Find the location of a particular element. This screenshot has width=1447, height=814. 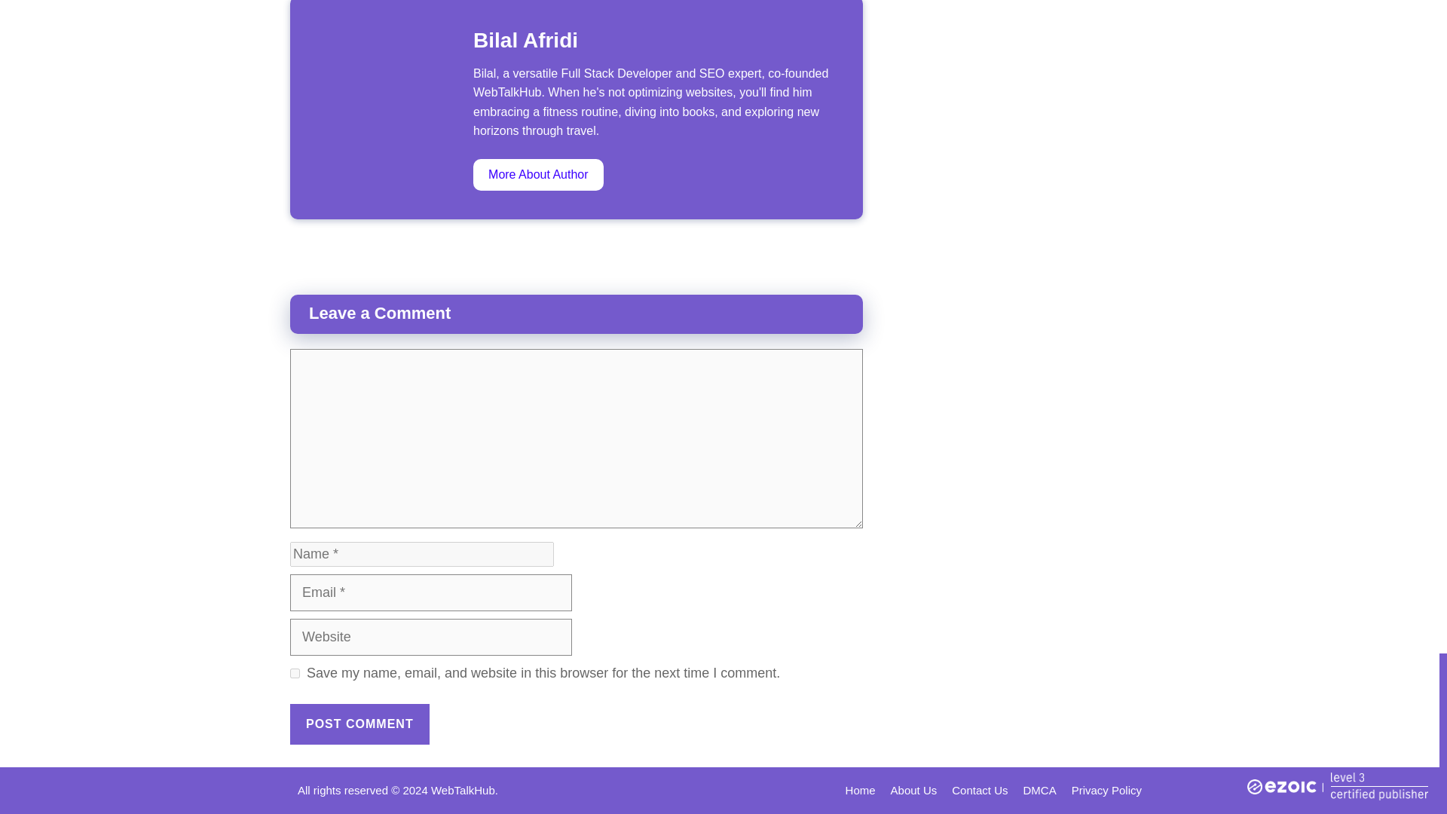

Home is located at coordinates (860, 790).